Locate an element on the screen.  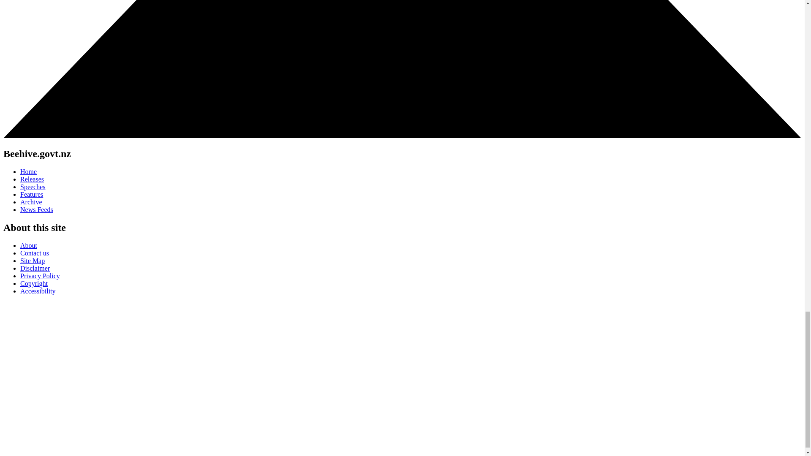
Features is located at coordinates (31, 194).